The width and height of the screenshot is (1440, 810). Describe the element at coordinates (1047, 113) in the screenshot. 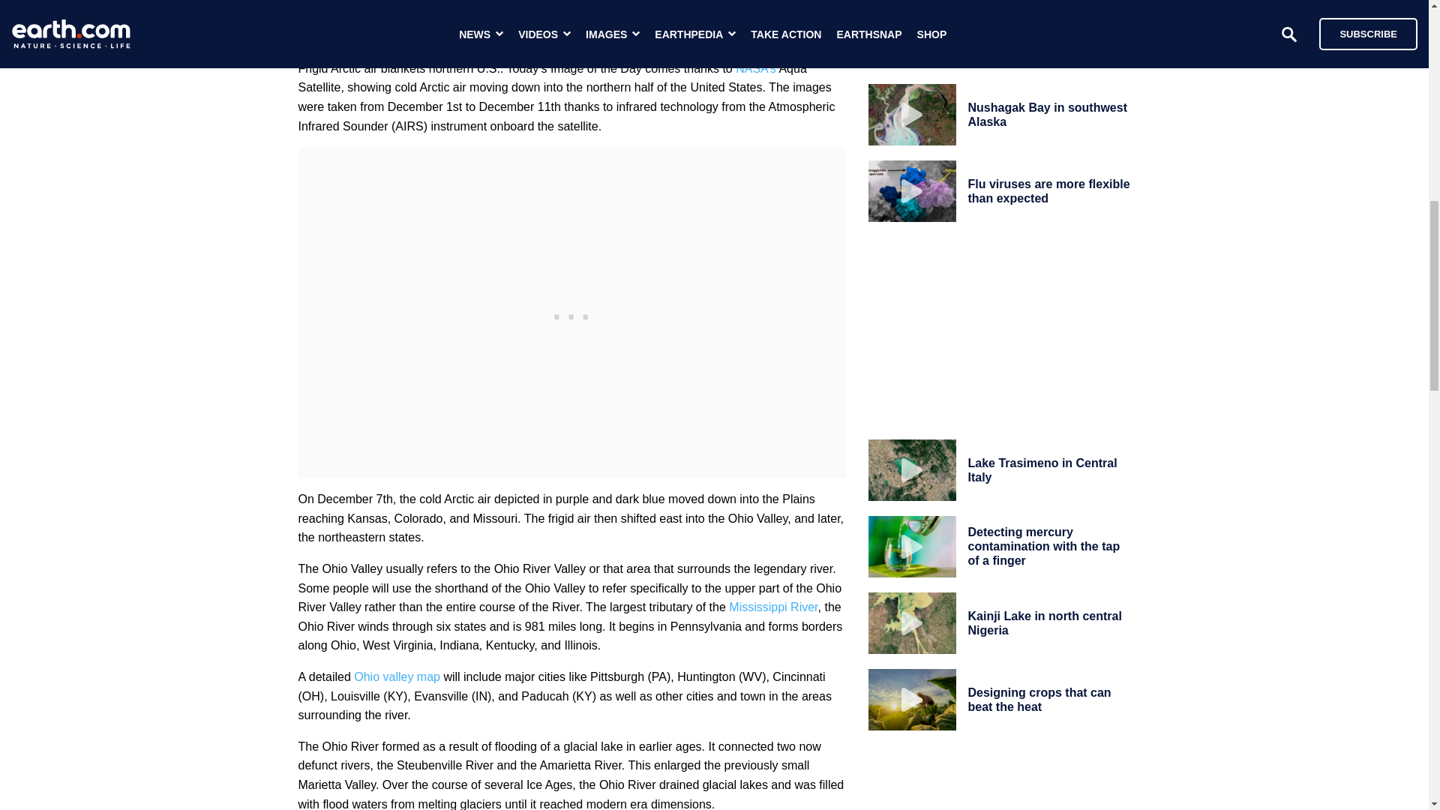

I see `Nushagak Bay in southwest Alaska` at that location.